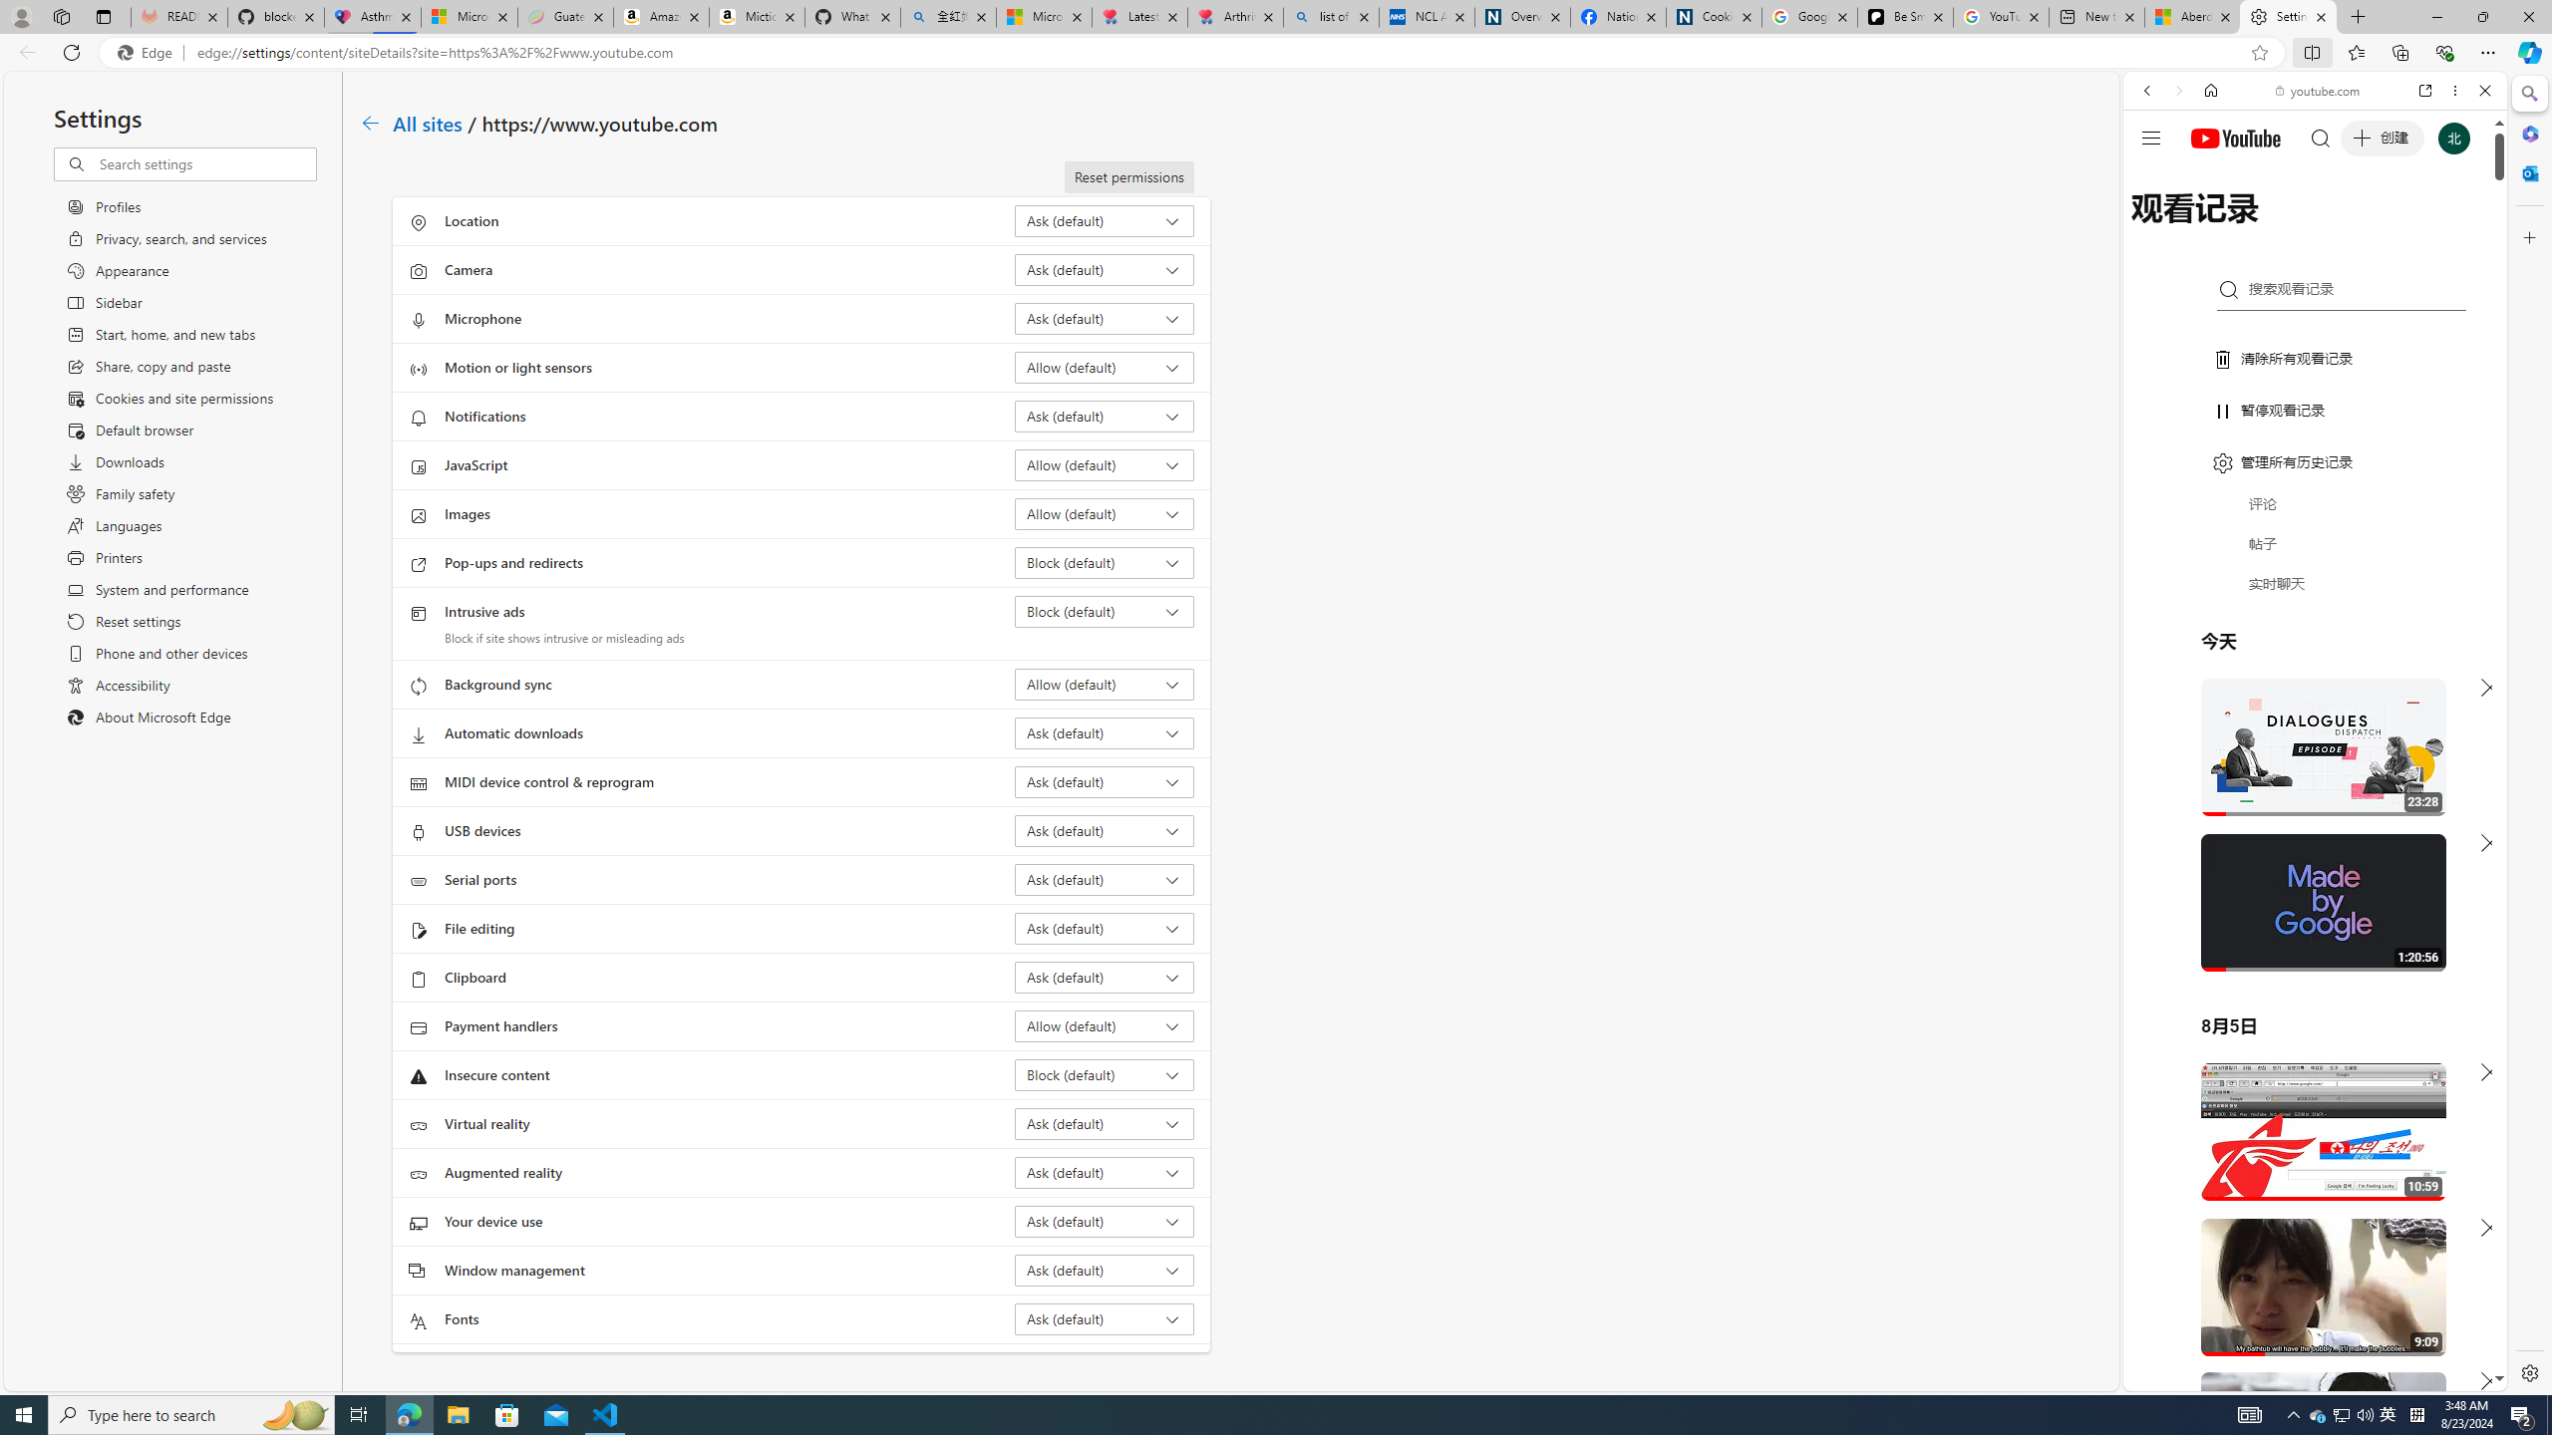  What do you see at coordinates (2161, 1148) in the screenshot?
I see `Global web icon` at bounding box center [2161, 1148].